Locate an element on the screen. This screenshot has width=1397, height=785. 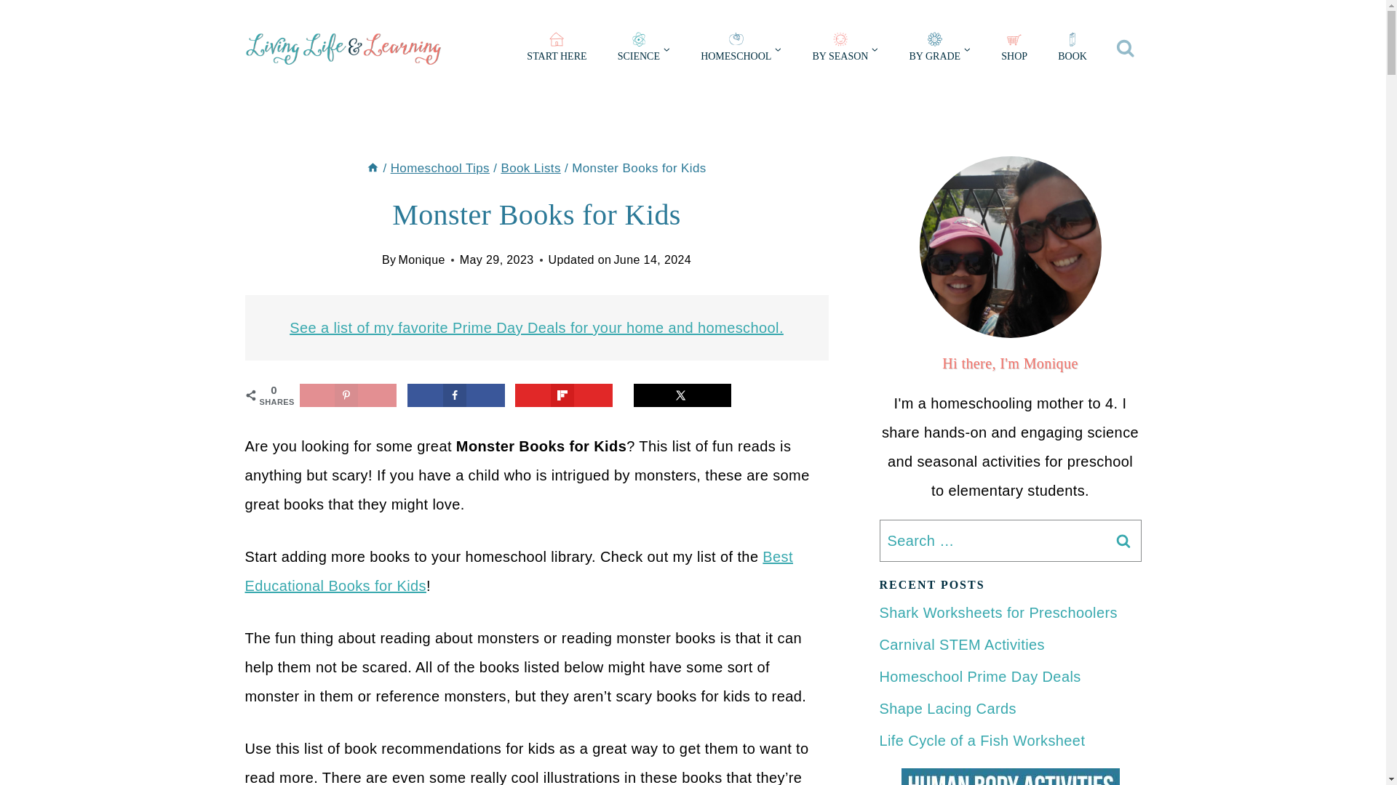
BY SEASON is located at coordinates (845, 49).